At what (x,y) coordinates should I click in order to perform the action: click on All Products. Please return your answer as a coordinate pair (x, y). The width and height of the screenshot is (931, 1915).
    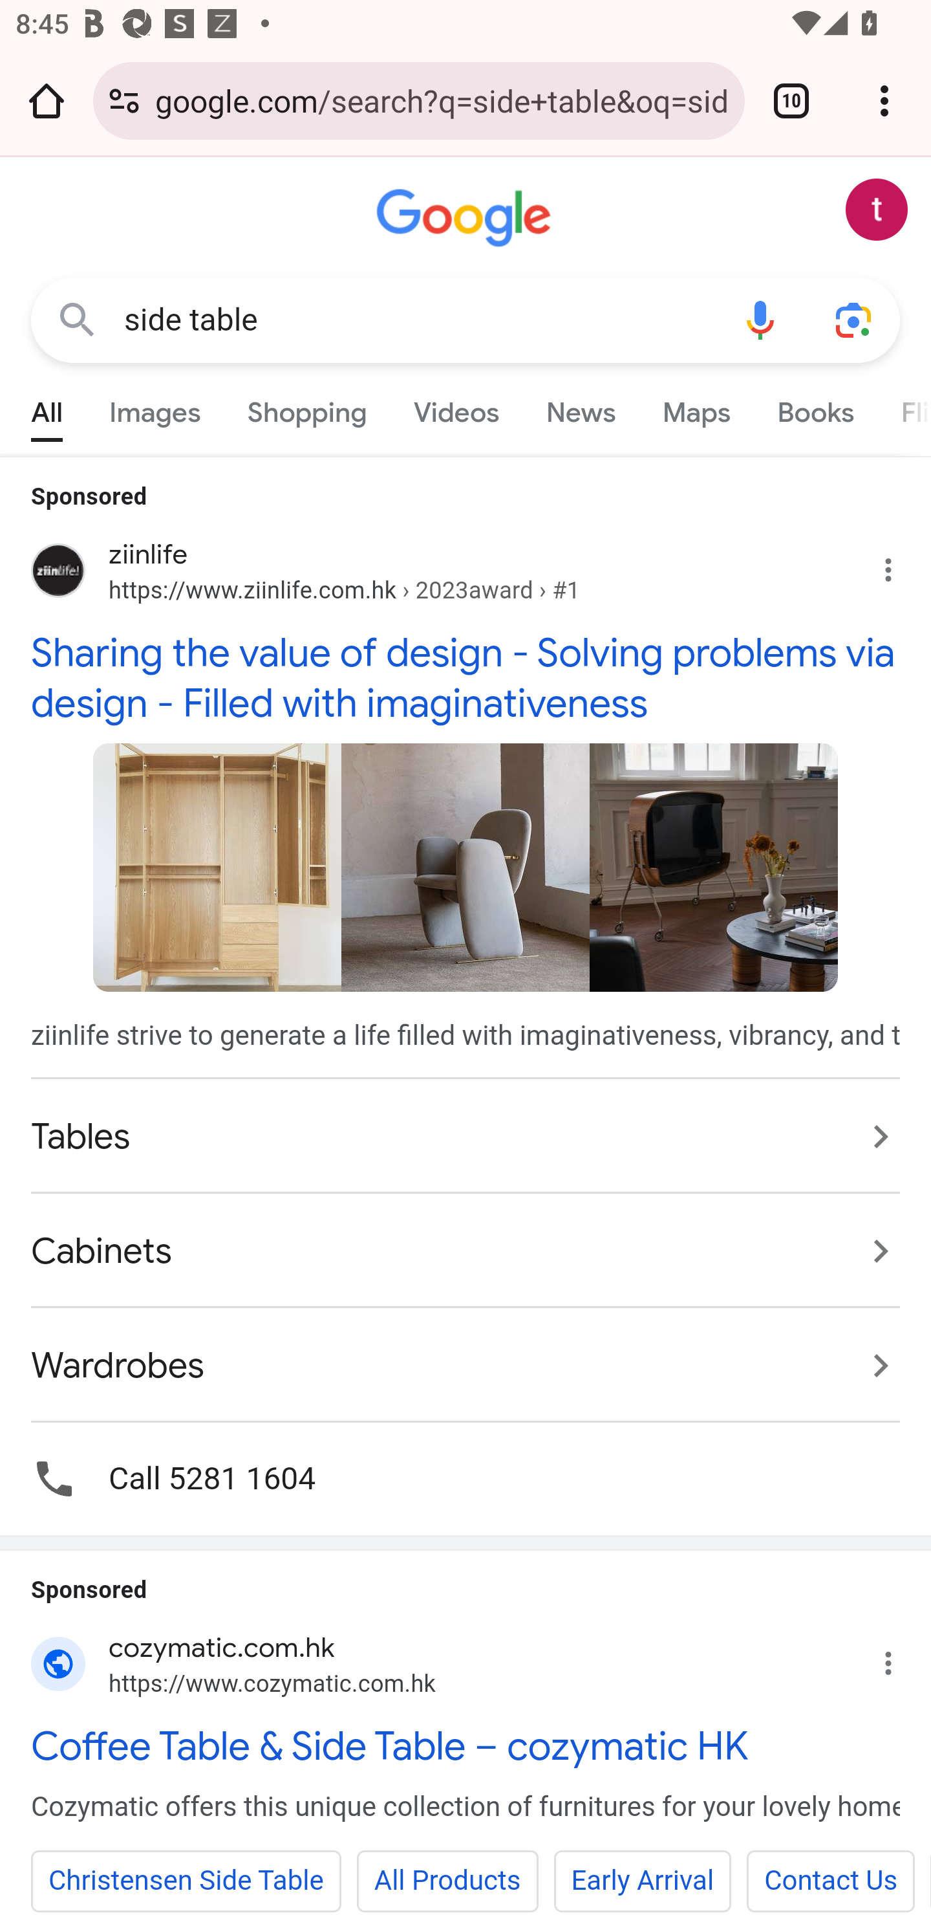
    Looking at the image, I should click on (446, 1881).